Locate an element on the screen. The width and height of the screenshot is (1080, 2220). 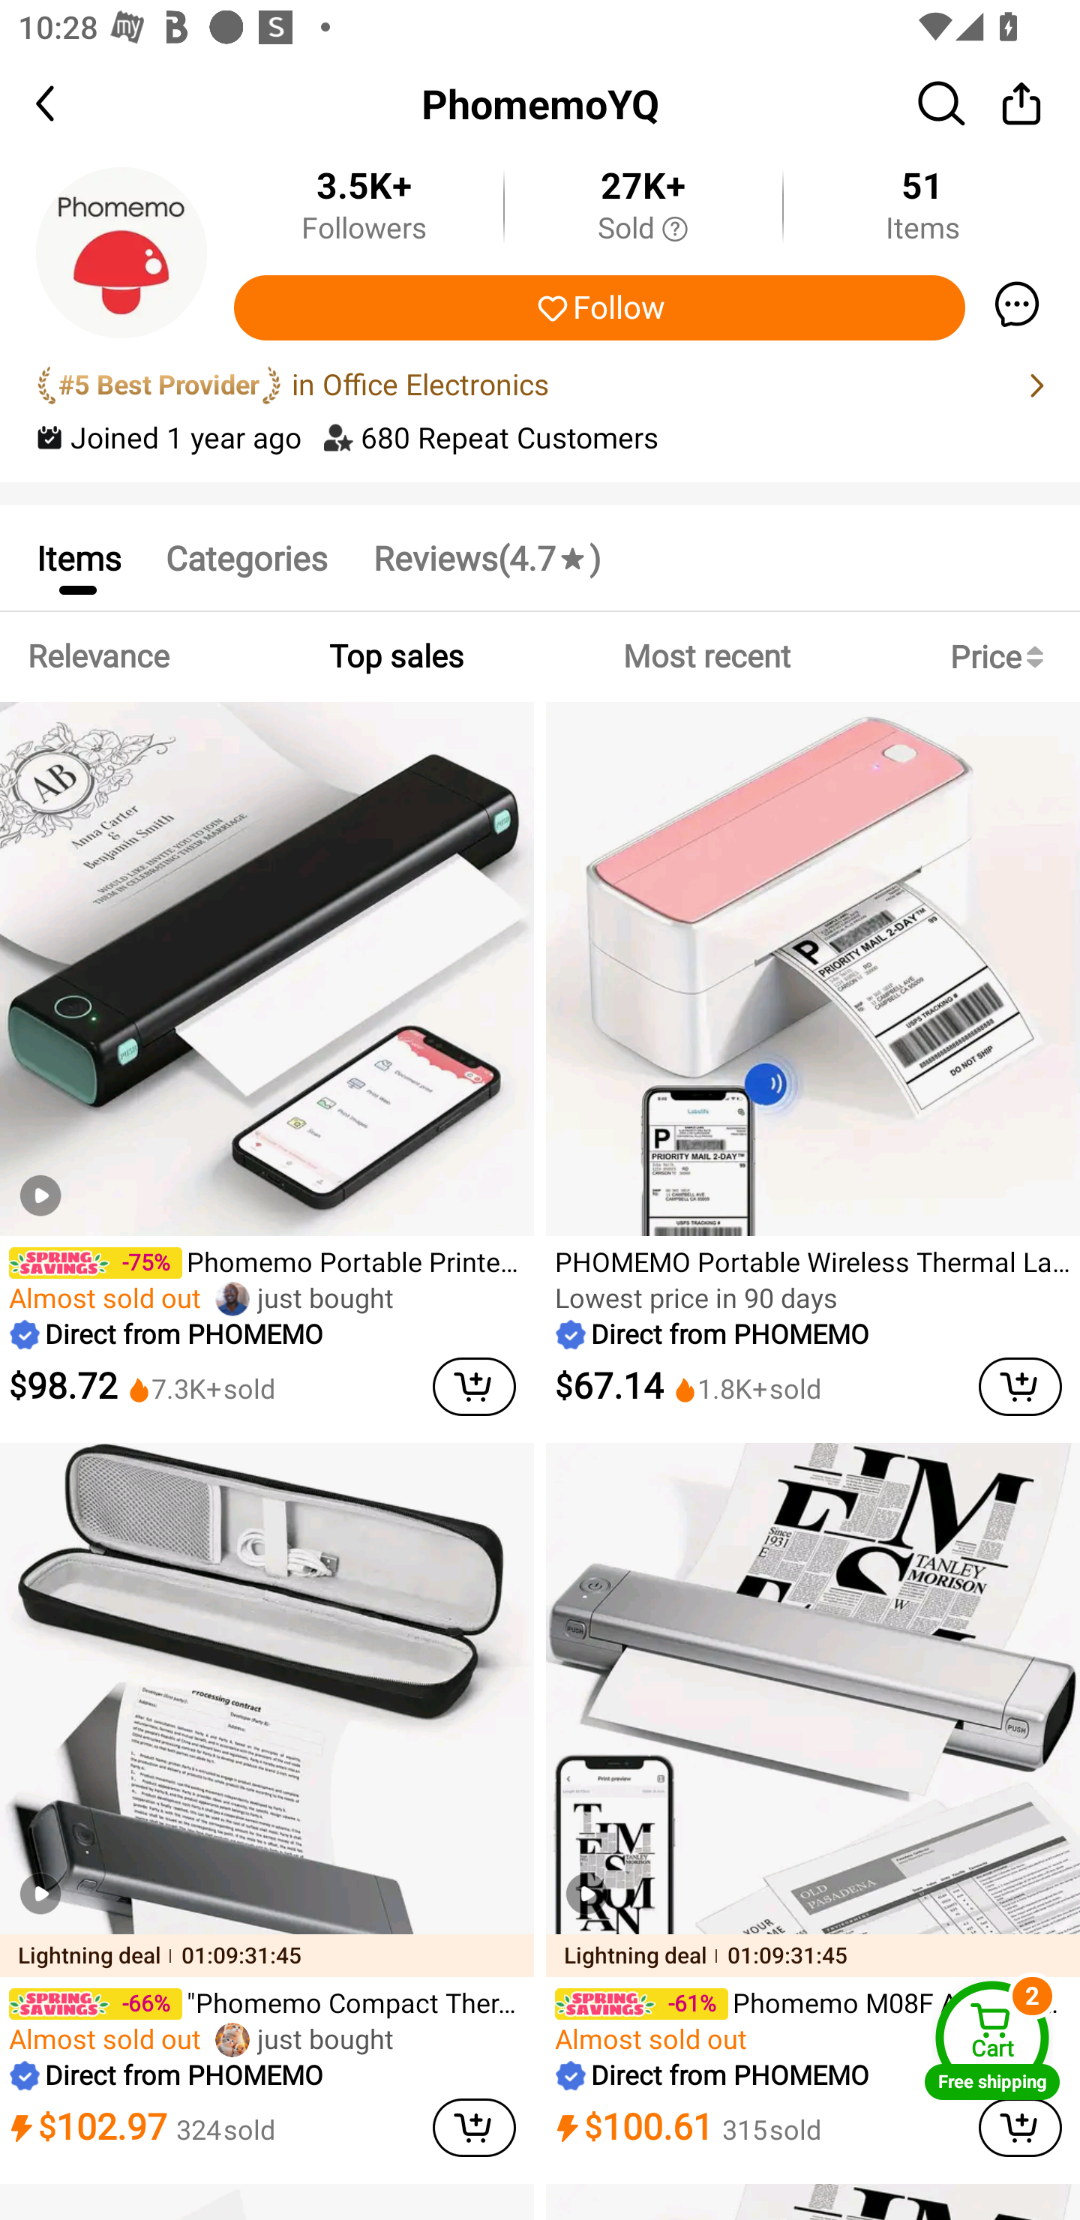
Top sales is located at coordinates (395, 657).